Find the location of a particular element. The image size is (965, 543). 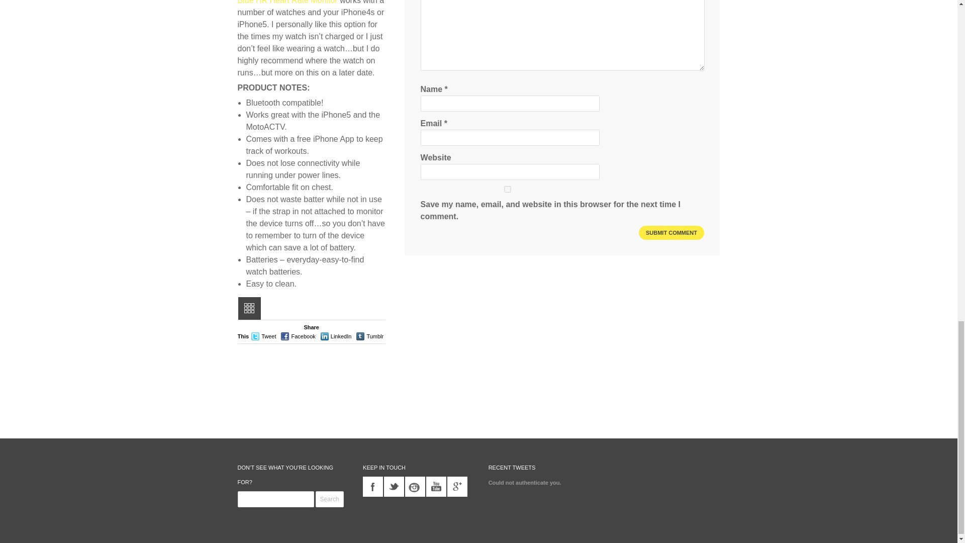

Facebook is located at coordinates (303, 336).